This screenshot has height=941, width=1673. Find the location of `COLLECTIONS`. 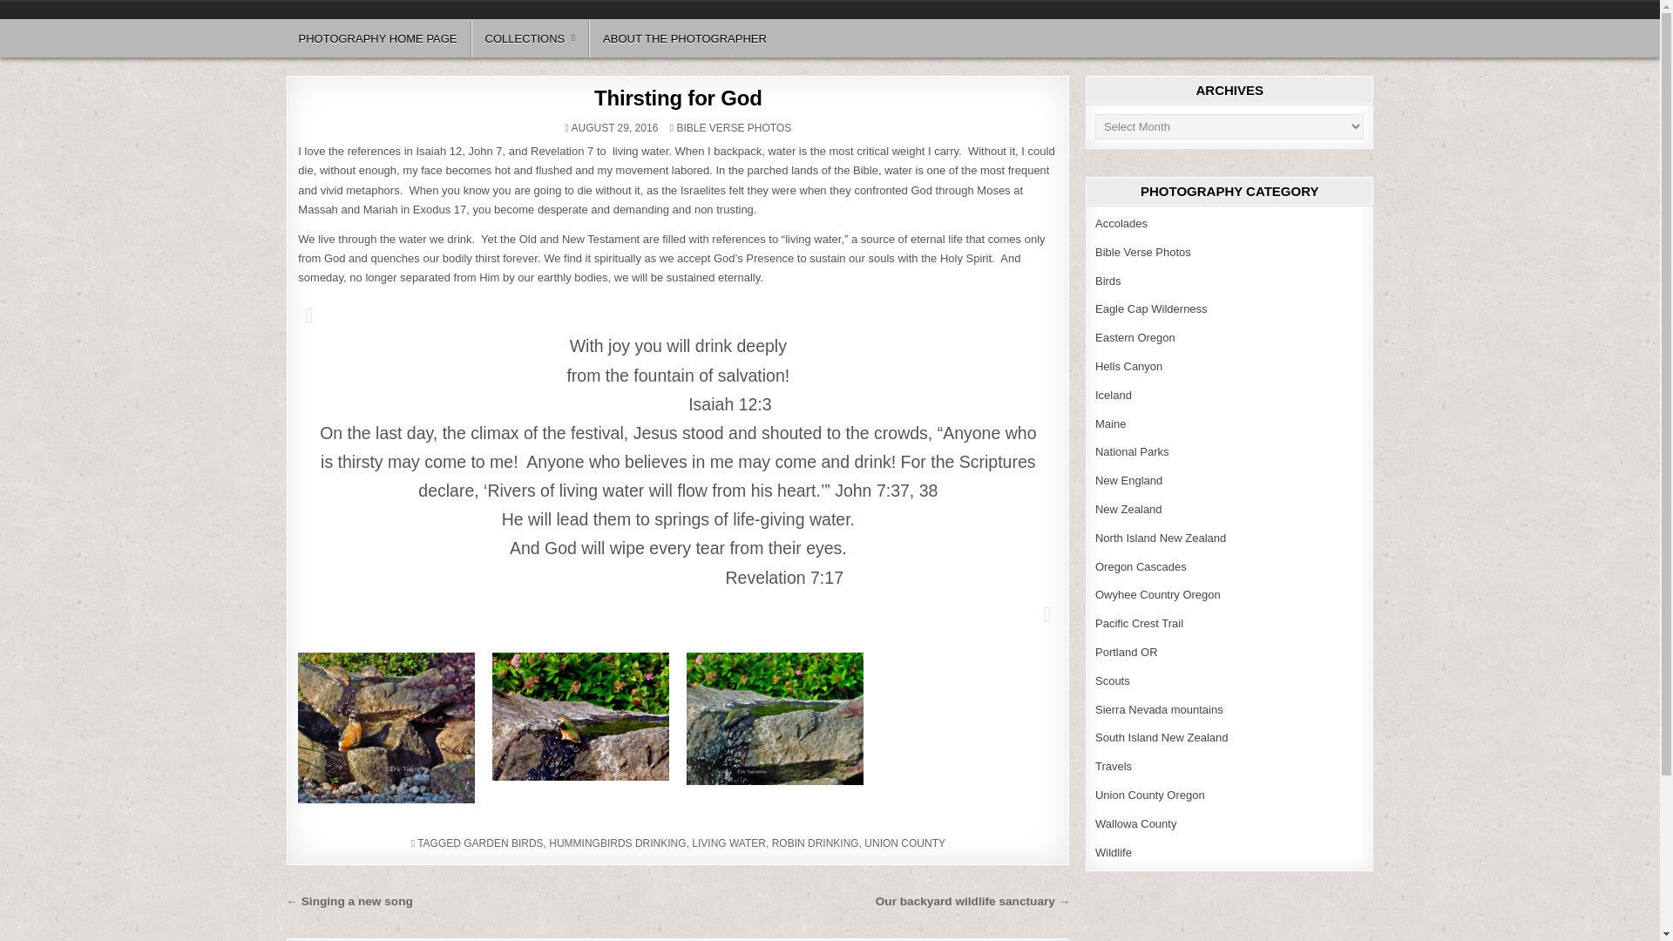

COLLECTIONS is located at coordinates (531, 38).